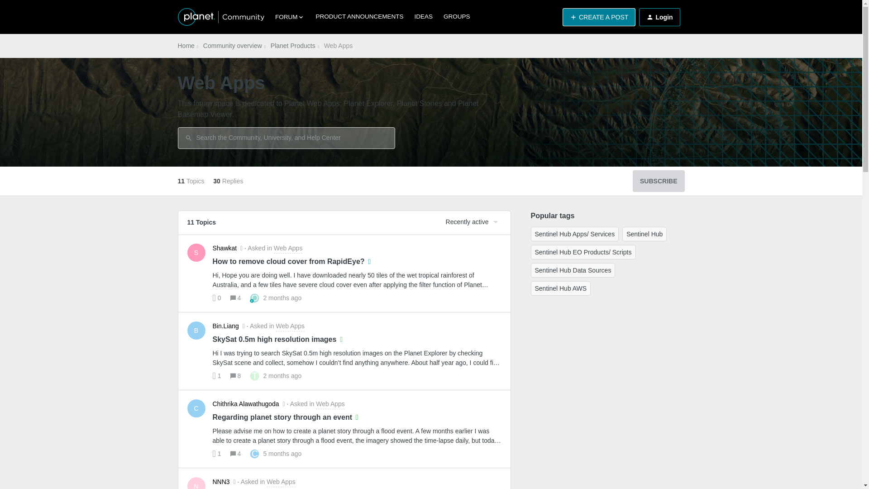  I want to click on Planet Products, so click(233, 46).